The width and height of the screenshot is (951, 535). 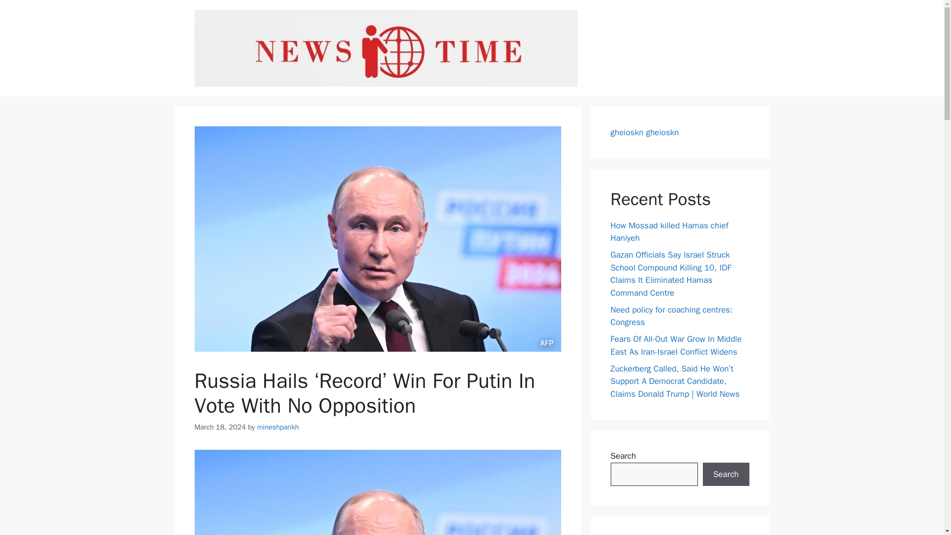 I want to click on View all posts by mineshparikh, so click(x=278, y=427).